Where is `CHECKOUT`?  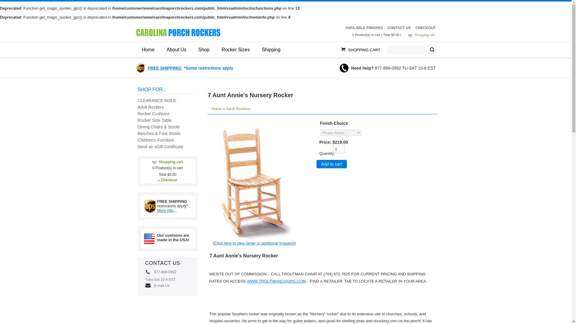
CHECKOUT is located at coordinates (425, 28).